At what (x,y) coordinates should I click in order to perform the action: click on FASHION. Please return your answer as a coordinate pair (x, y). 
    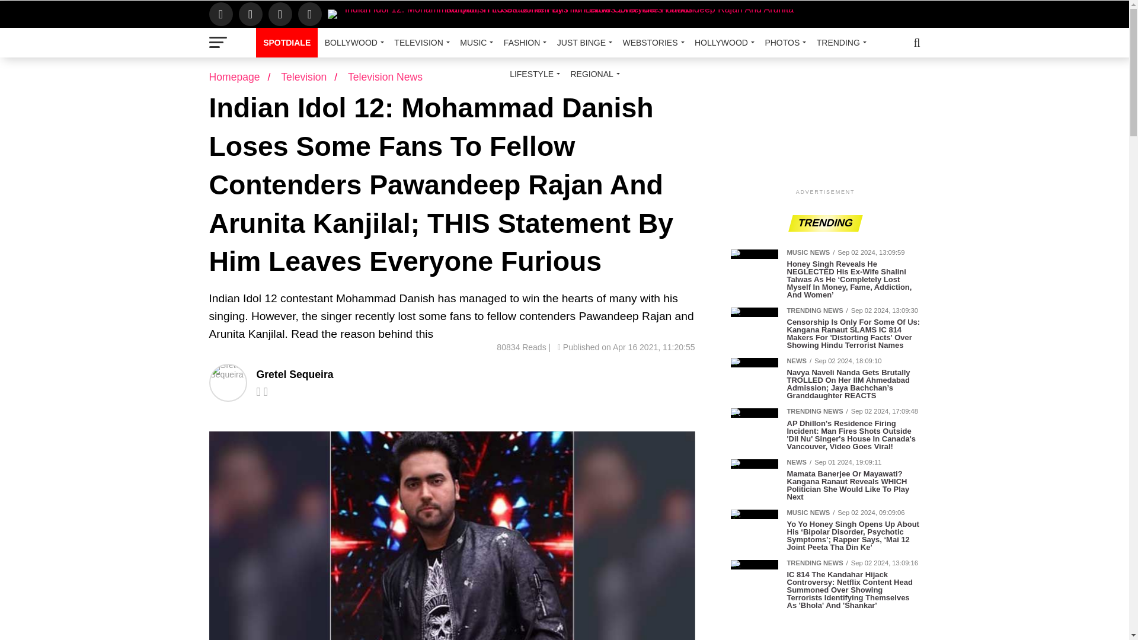
    Looking at the image, I should click on (523, 43).